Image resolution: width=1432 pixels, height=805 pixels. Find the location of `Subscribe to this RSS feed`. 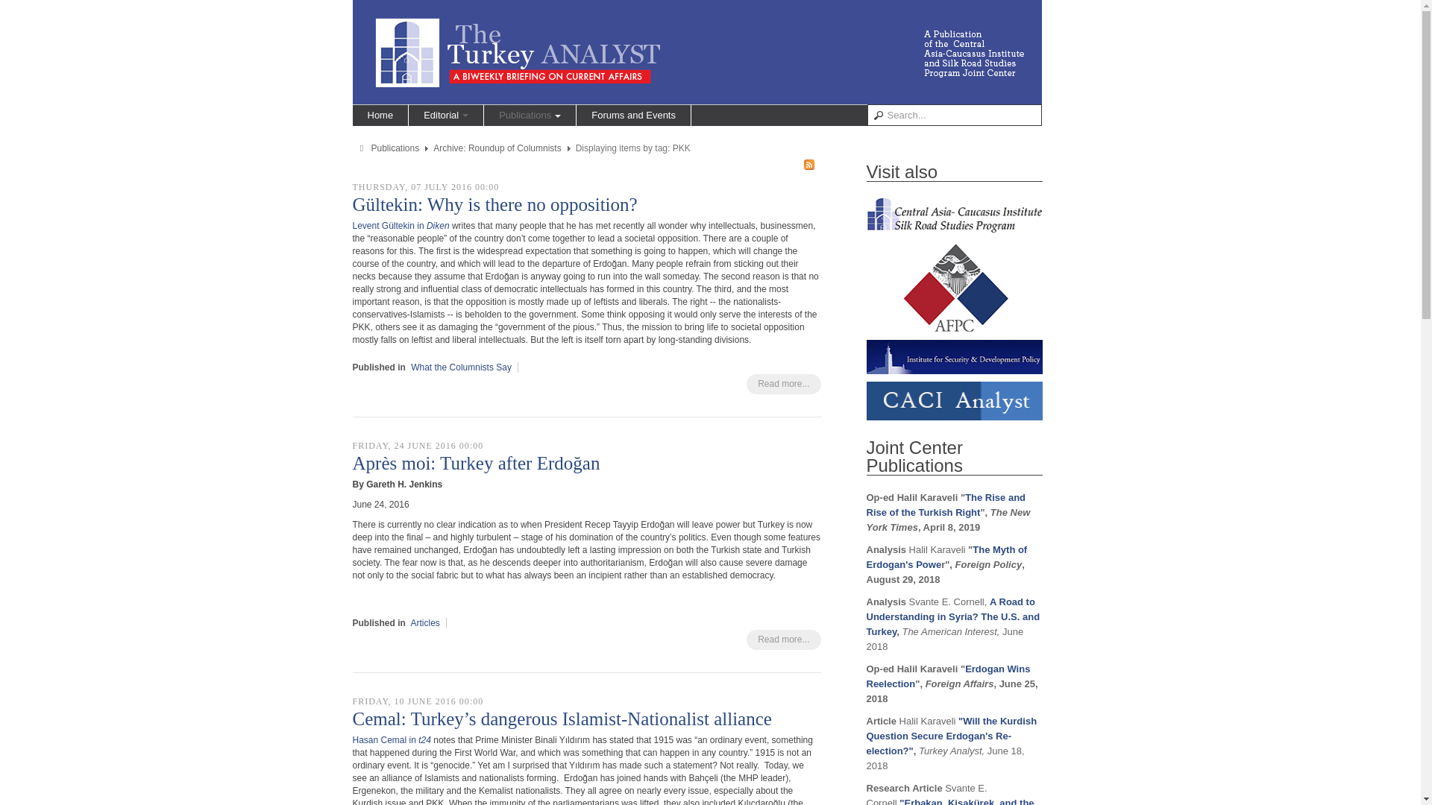

Subscribe to this RSS feed is located at coordinates (808, 164).